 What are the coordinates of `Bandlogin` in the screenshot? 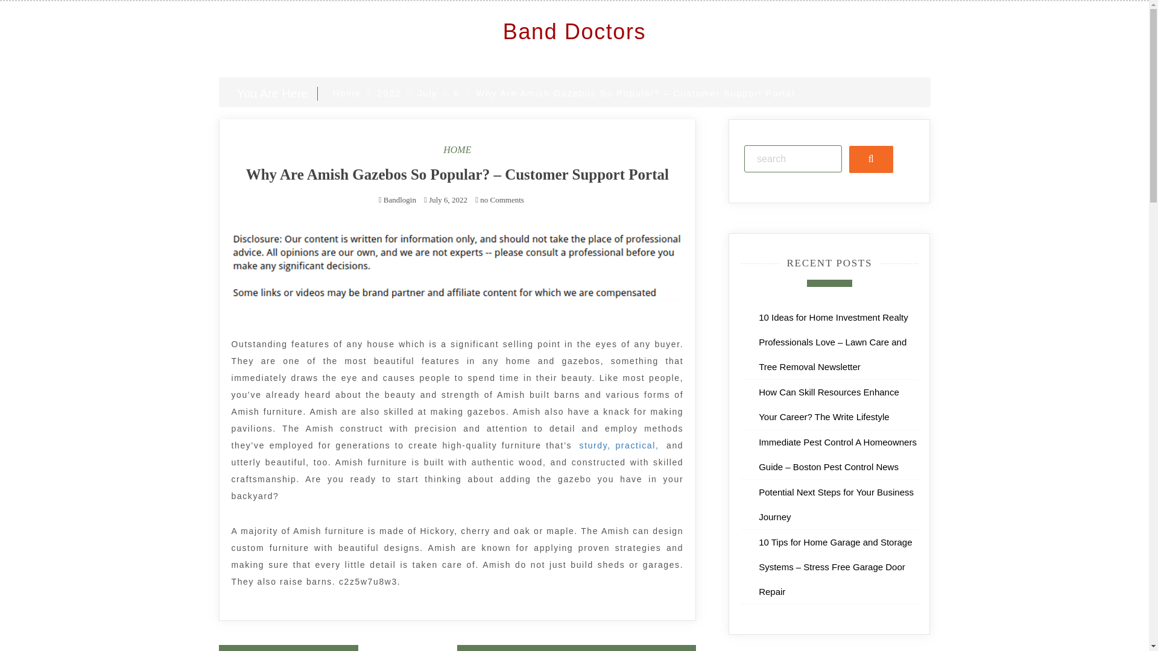 It's located at (399, 200).